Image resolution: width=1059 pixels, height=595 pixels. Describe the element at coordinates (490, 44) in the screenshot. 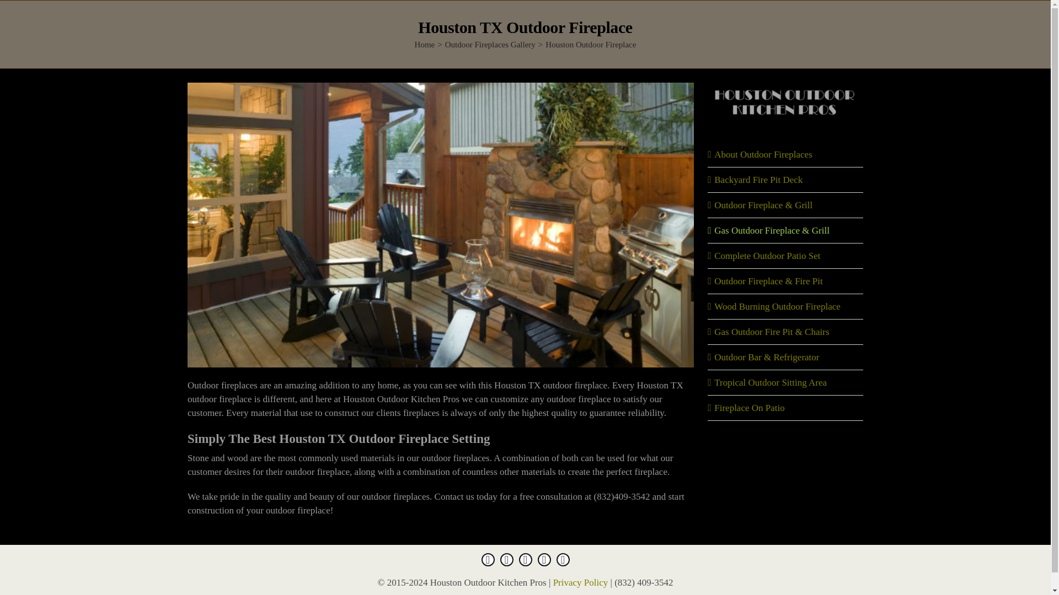

I see `Outdoor Fireplaces Gallery` at that location.